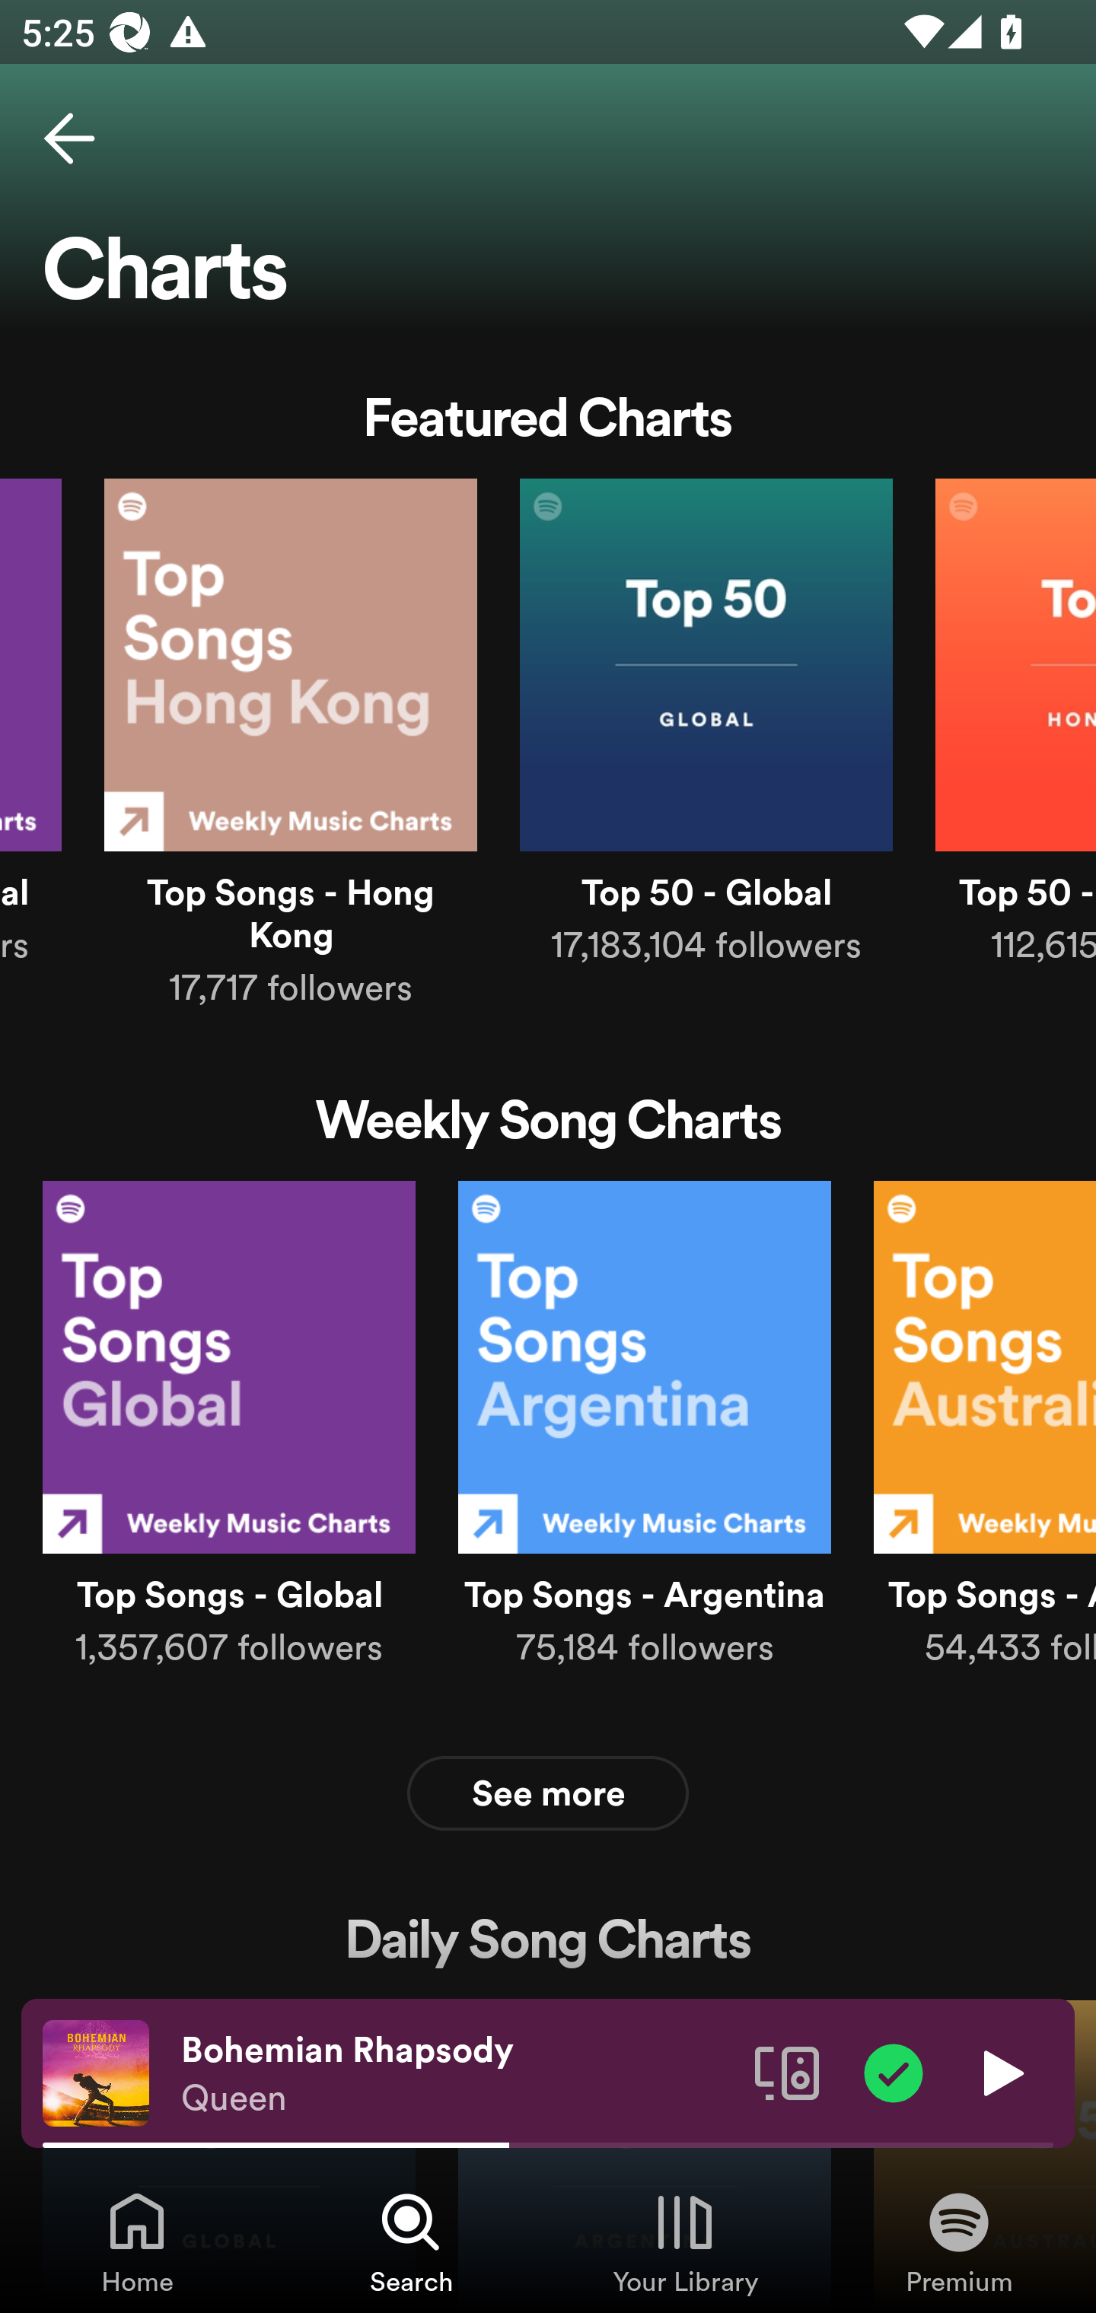  I want to click on Back, so click(69, 138).